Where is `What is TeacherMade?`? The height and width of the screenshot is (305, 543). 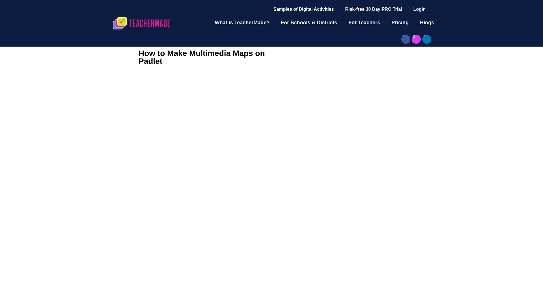
What is TeacherMade? is located at coordinates (242, 23).